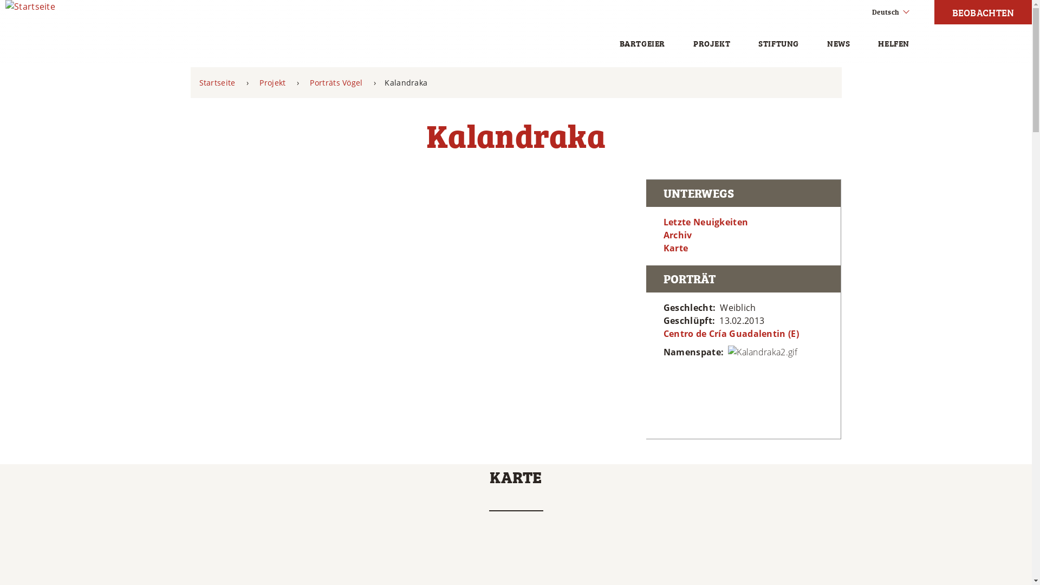  What do you see at coordinates (983, 12) in the screenshot?
I see `BEOBACHTEN` at bounding box center [983, 12].